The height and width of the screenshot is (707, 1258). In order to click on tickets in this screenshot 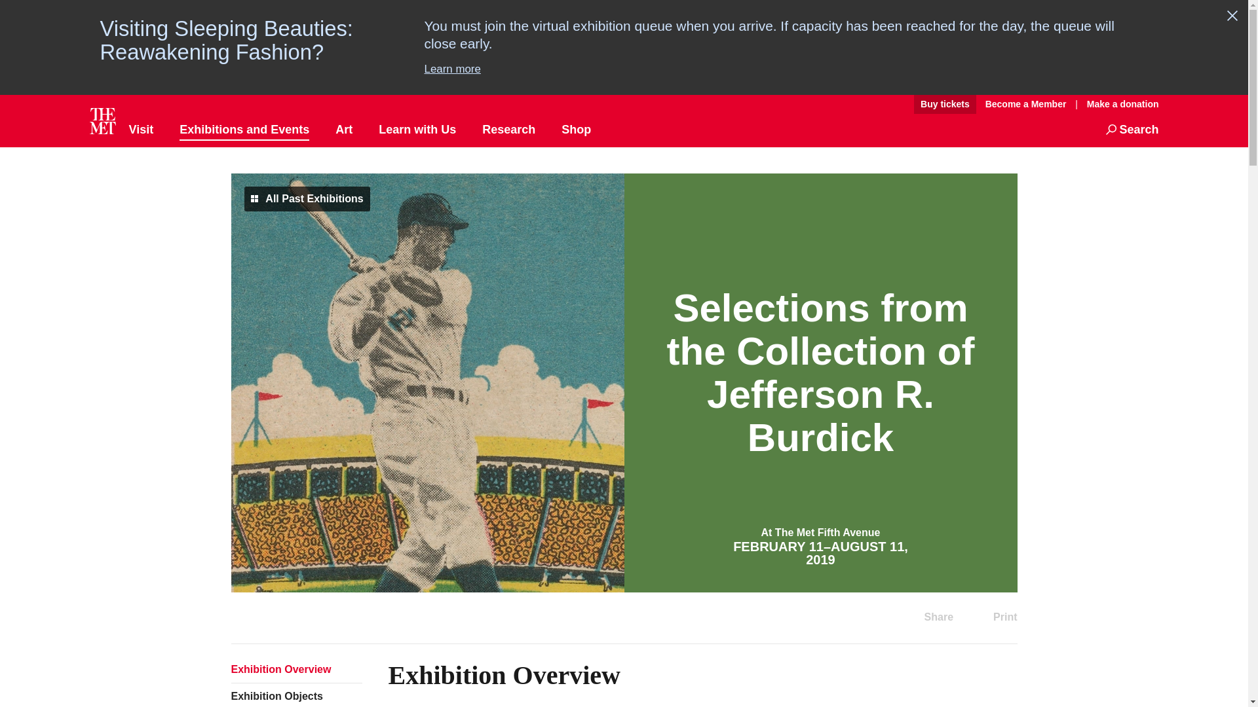, I will do `click(945, 104)`.